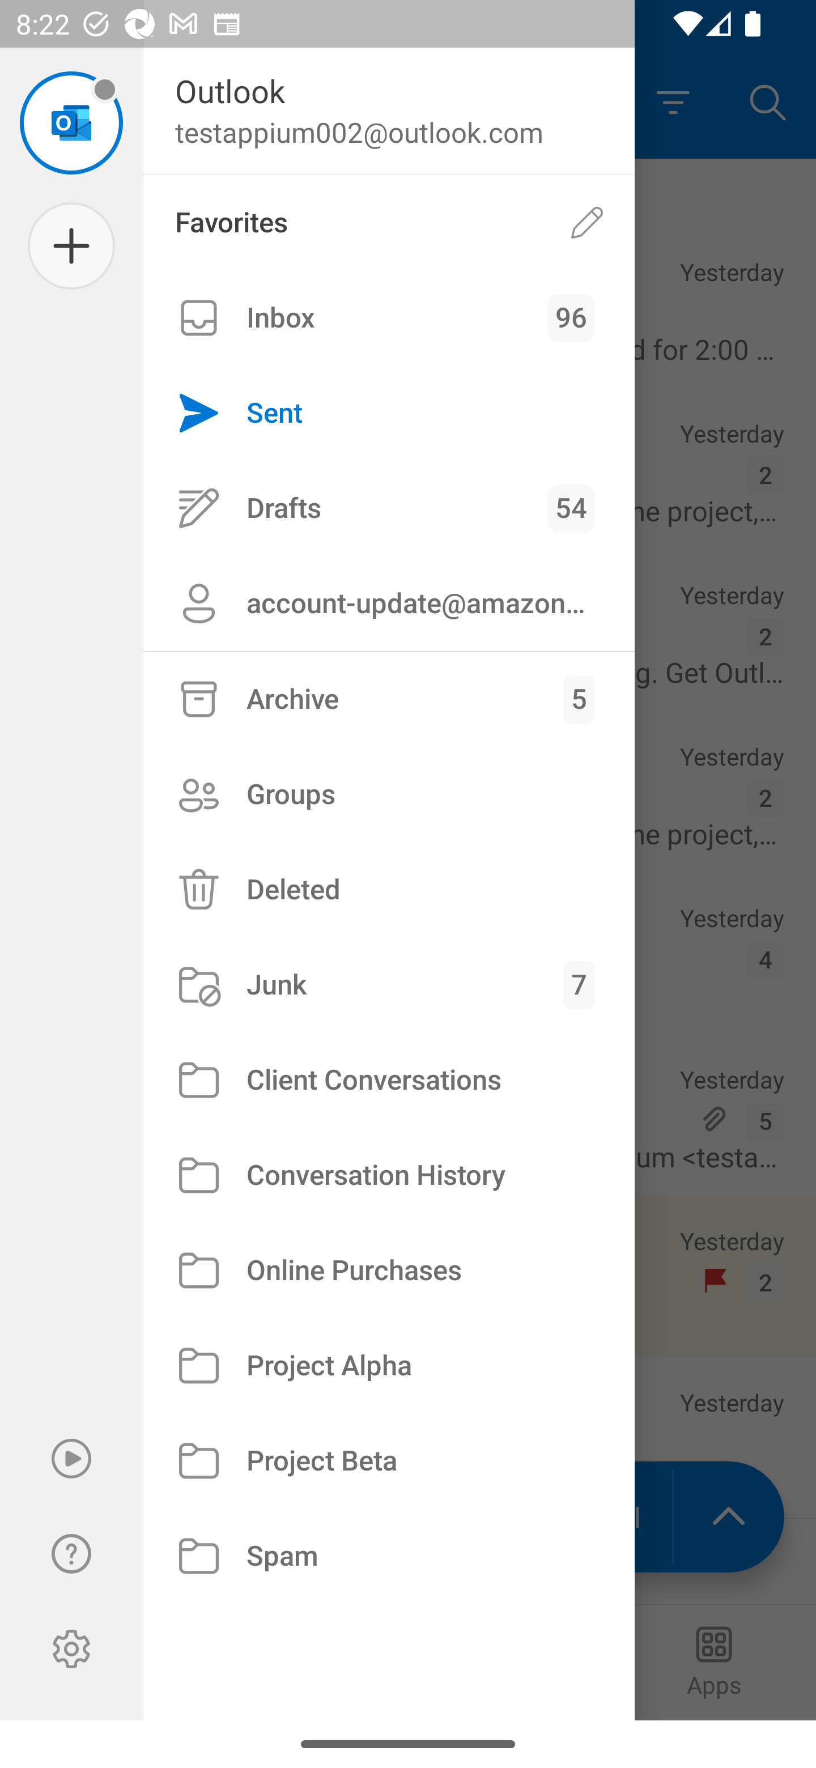 The width and height of the screenshot is (816, 1768). What do you see at coordinates (389, 508) in the screenshot?
I see `Drafts Drafts, 54 unread emails` at bounding box center [389, 508].